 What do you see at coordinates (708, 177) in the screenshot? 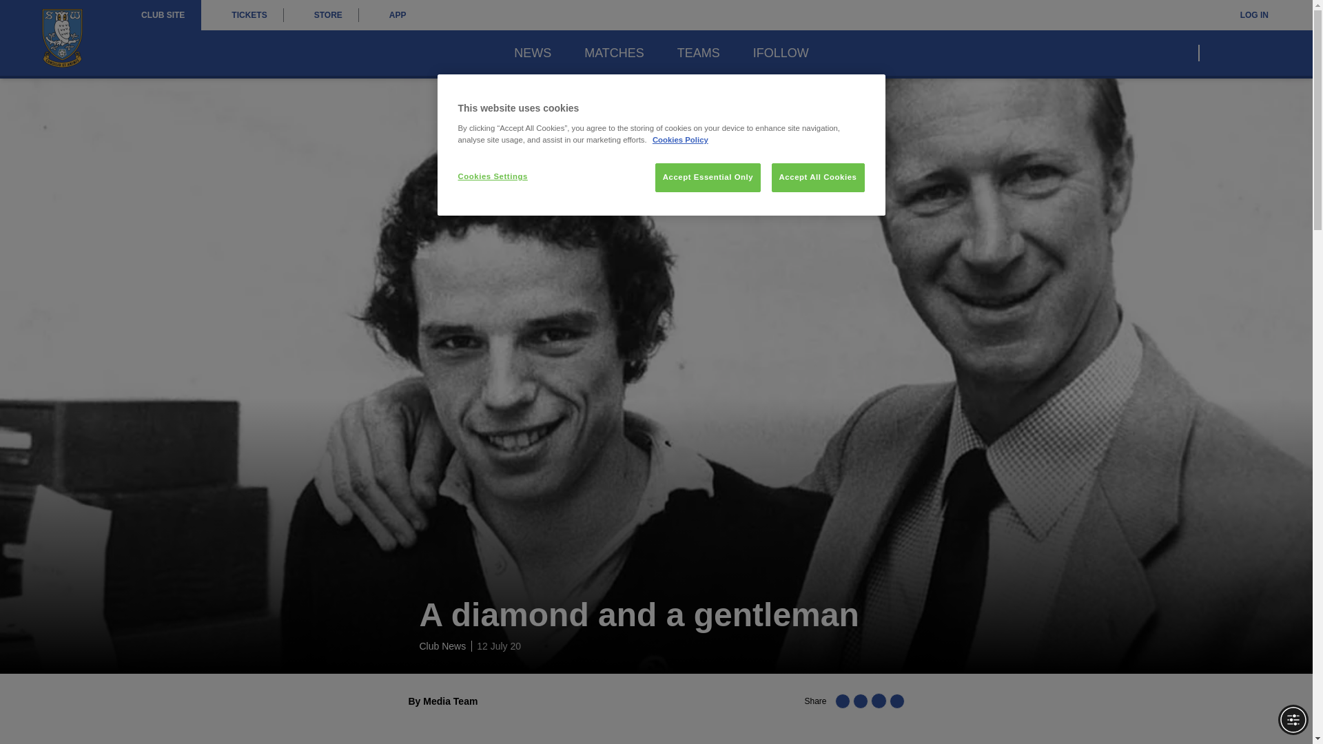
I see `Accept Essential Only` at bounding box center [708, 177].